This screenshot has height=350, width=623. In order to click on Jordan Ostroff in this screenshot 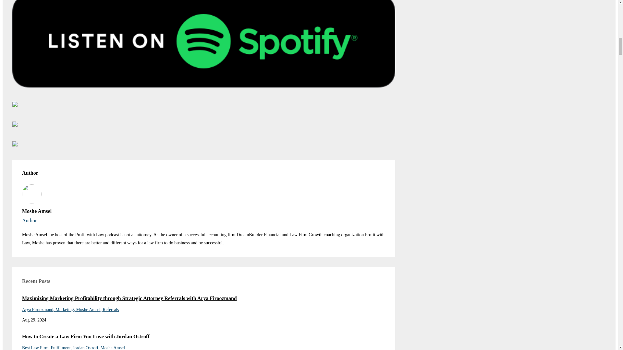, I will do `click(86, 347)`.